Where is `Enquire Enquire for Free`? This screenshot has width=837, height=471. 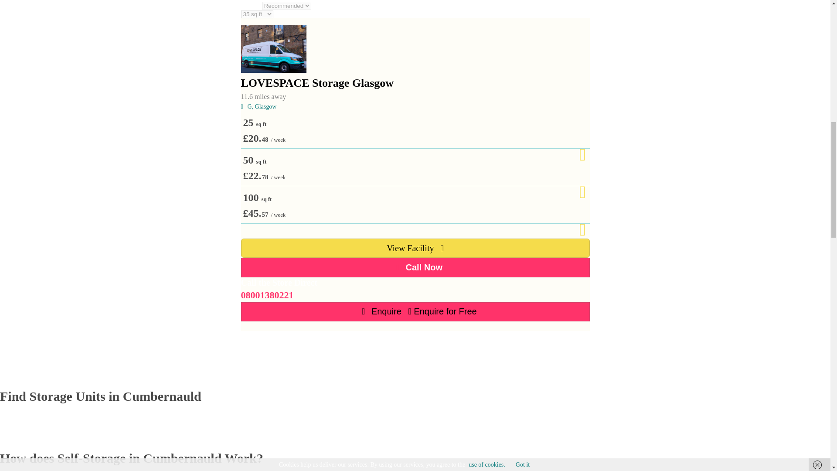 Enquire Enquire for Free is located at coordinates (415, 311).